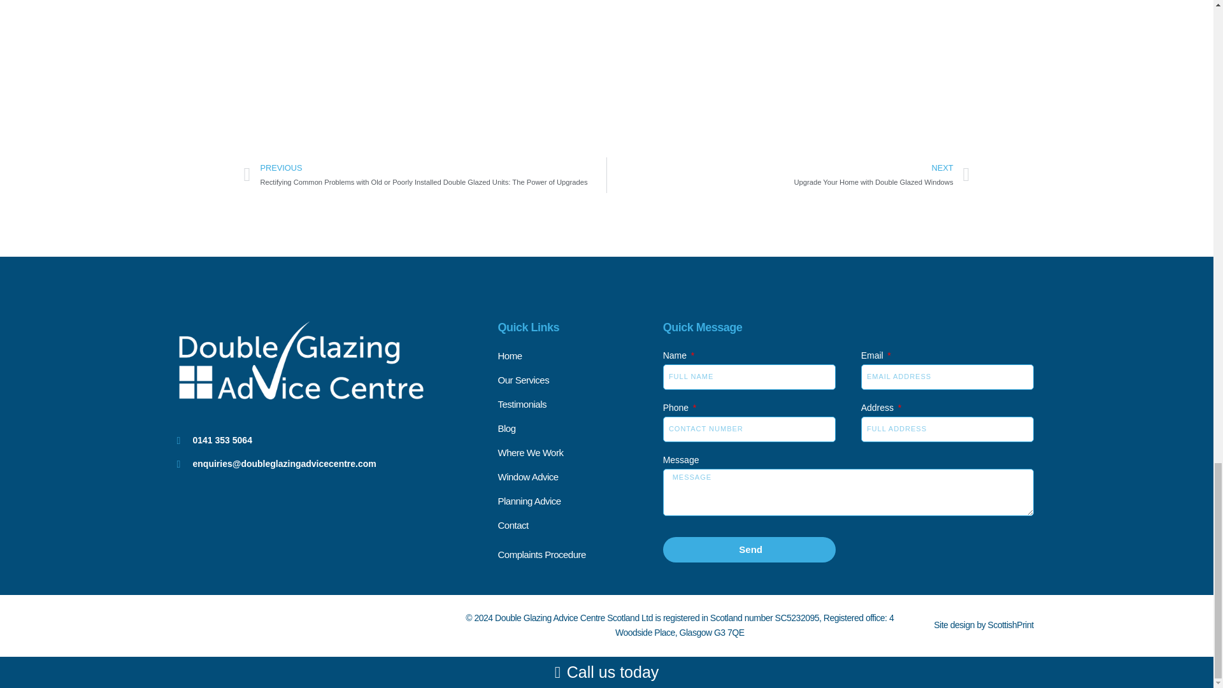 This screenshot has width=1223, height=688. Describe the element at coordinates (338, 441) in the screenshot. I see `0141 353 5064` at that location.